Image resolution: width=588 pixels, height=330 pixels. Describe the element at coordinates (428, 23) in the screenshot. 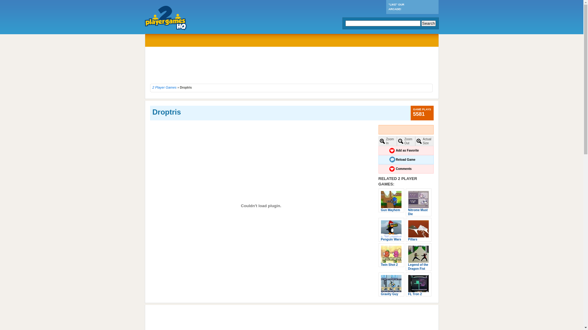

I see `Search` at that location.